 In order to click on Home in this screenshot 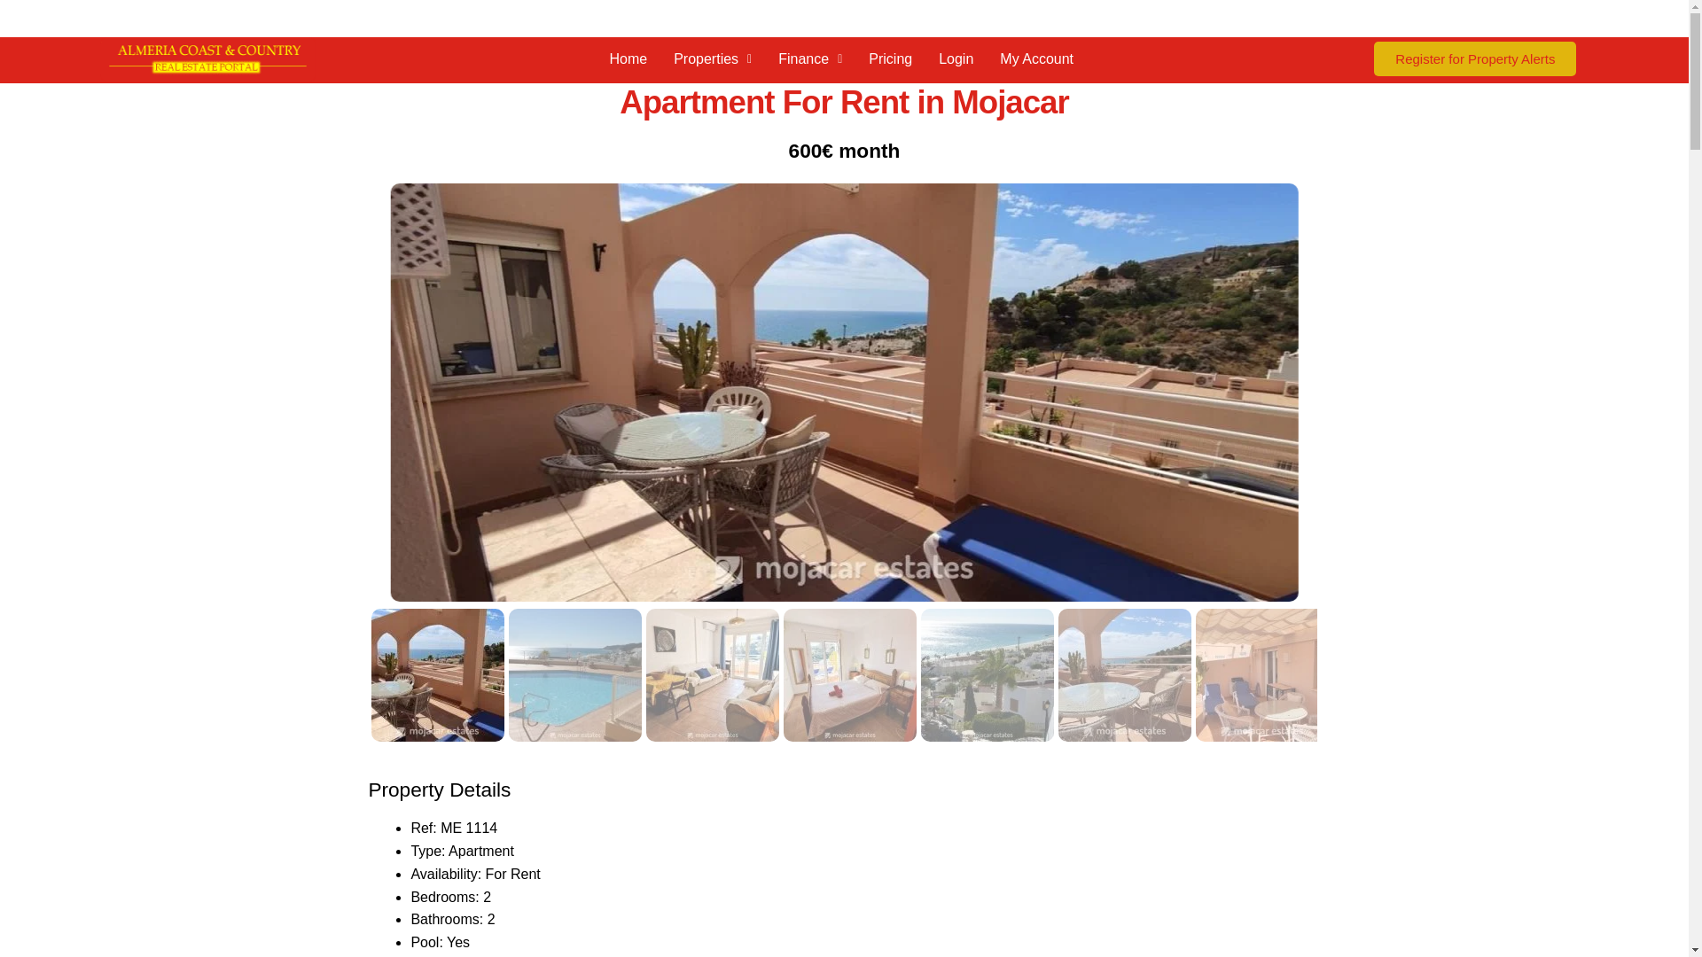, I will do `click(628, 58)`.